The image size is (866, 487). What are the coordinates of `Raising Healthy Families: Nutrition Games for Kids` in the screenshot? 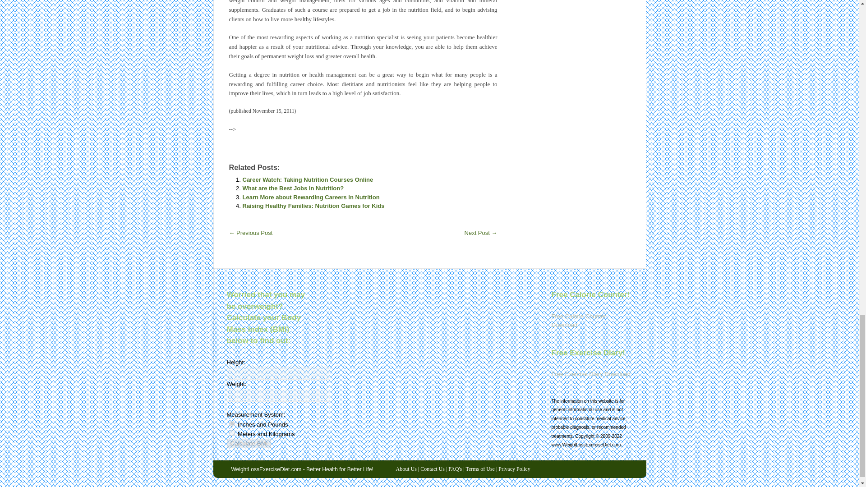 It's located at (313, 206).